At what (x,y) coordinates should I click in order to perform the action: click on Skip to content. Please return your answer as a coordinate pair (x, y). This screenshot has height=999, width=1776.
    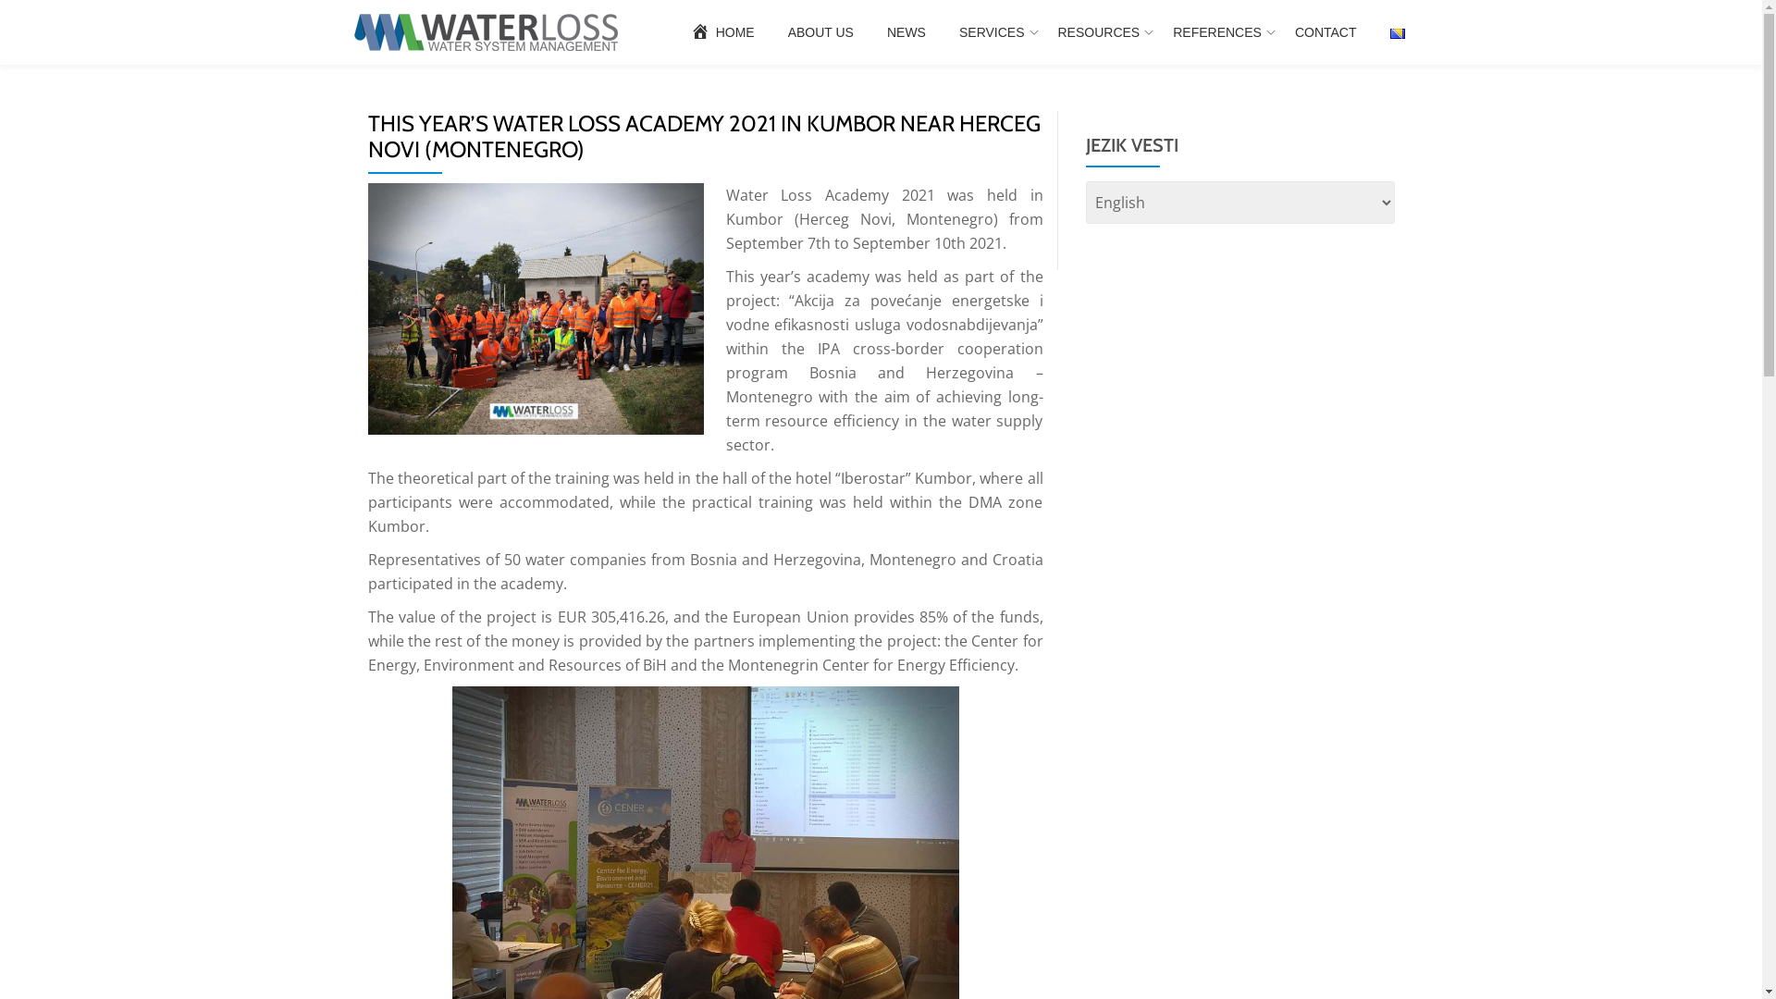
    Looking at the image, I should click on (0, 37).